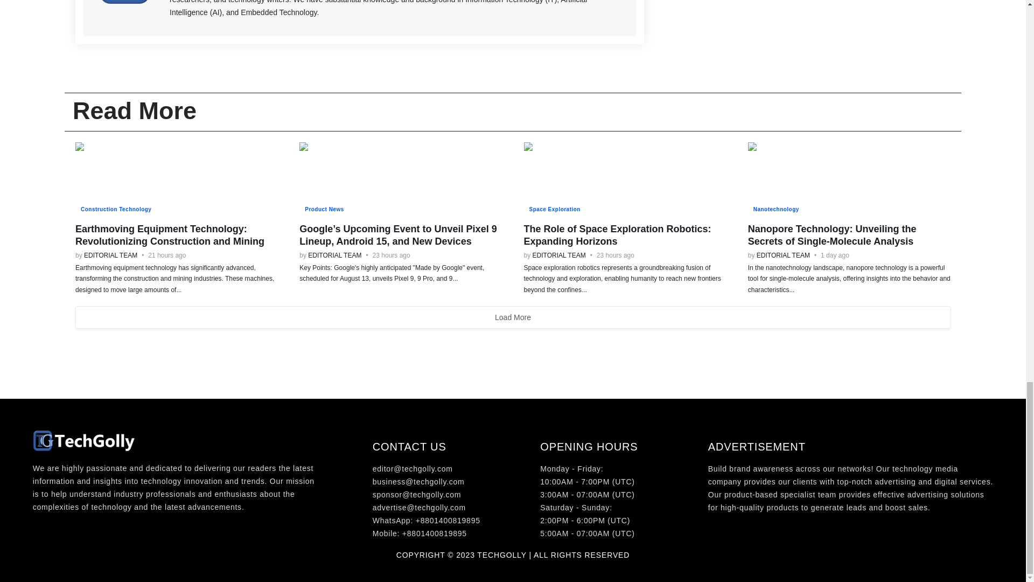 This screenshot has width=1034, height=582. What do you see at coordinates (513, 317) in the screenshot?
I see `Load More` at bounding box center [513, 317].